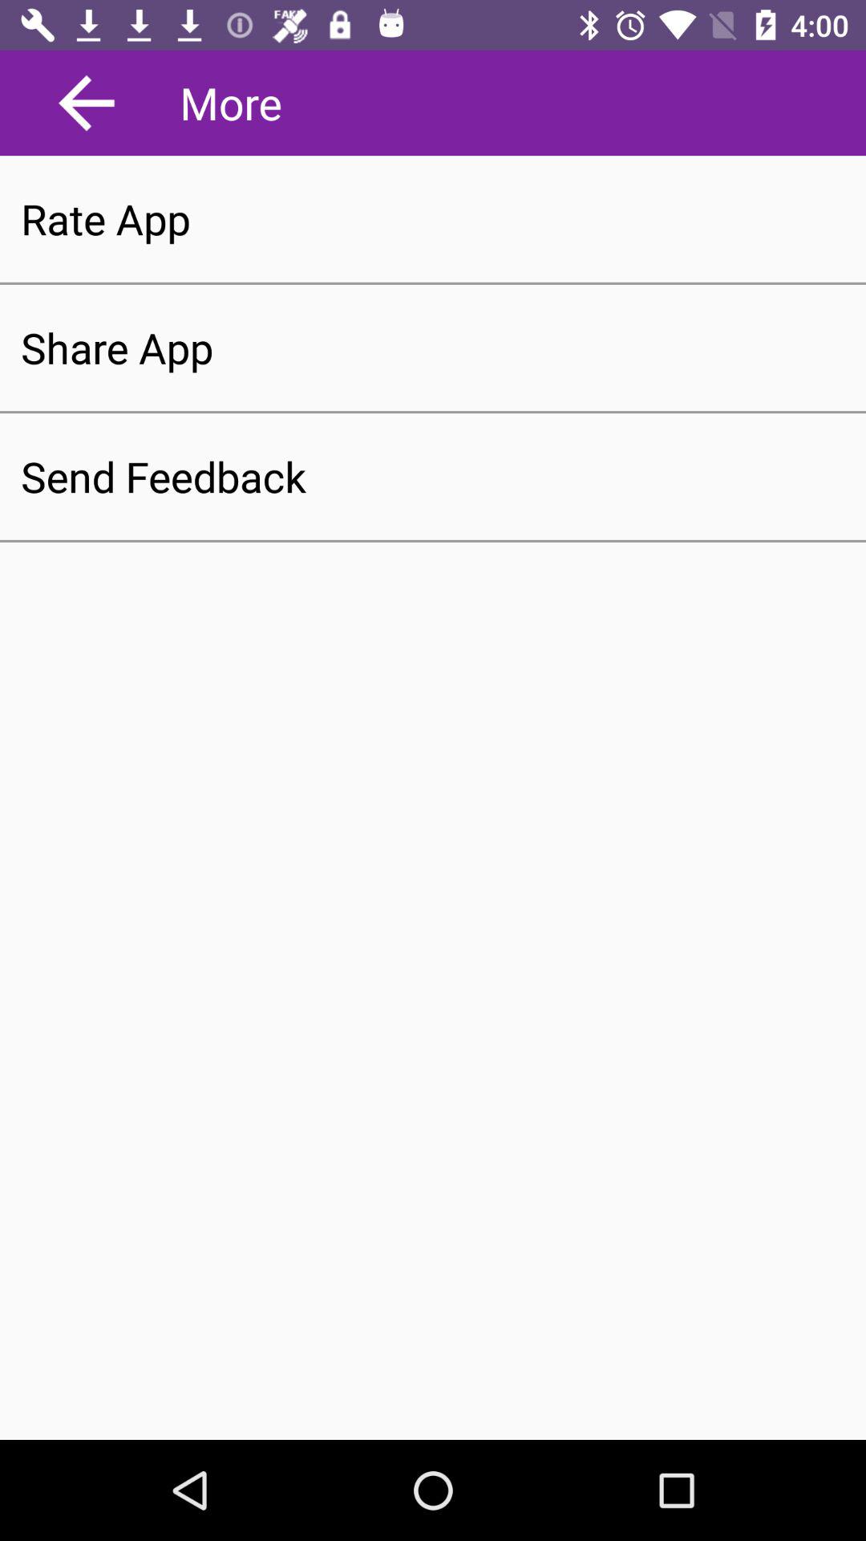 The image size is (866, 1541). What do you see at coordinates (87, 103) in the screenshot?
I see `go to previous menu` at bounding box center [87, 103].